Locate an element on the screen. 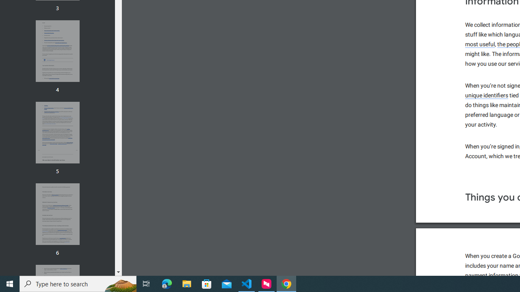 The width and height of the screenshot is (520, 292). Thumbnail for page 5 is located at coordinates (57, 132).